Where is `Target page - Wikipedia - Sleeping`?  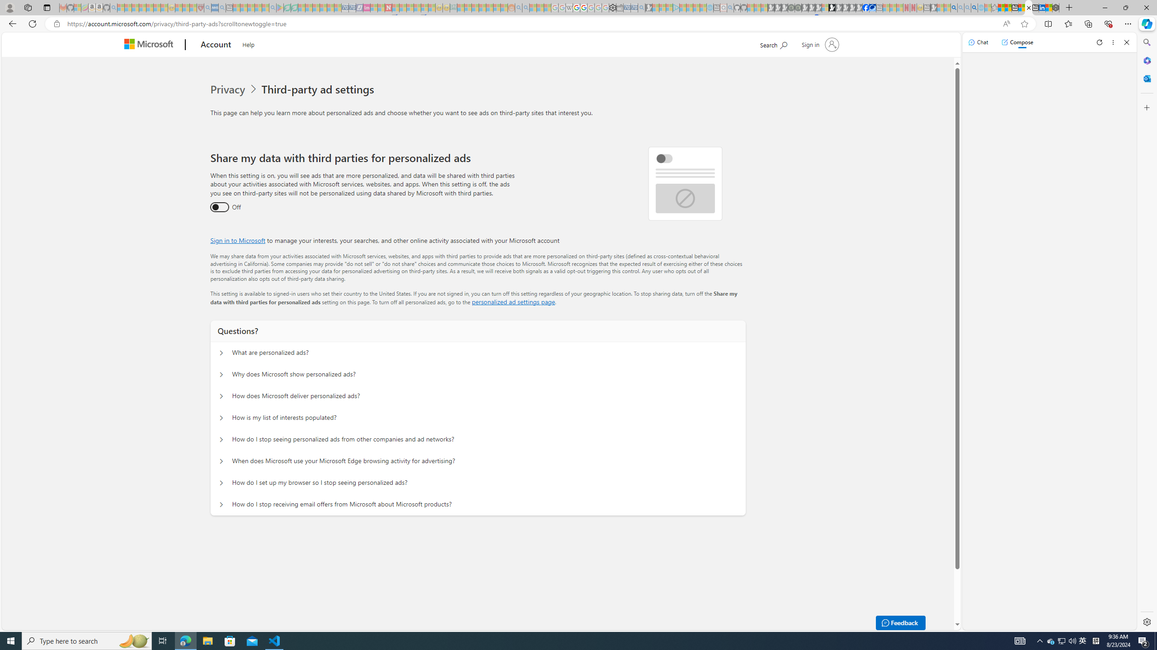 Target page - Wikipedia - Sleeping is located at coordinates (569, 8).